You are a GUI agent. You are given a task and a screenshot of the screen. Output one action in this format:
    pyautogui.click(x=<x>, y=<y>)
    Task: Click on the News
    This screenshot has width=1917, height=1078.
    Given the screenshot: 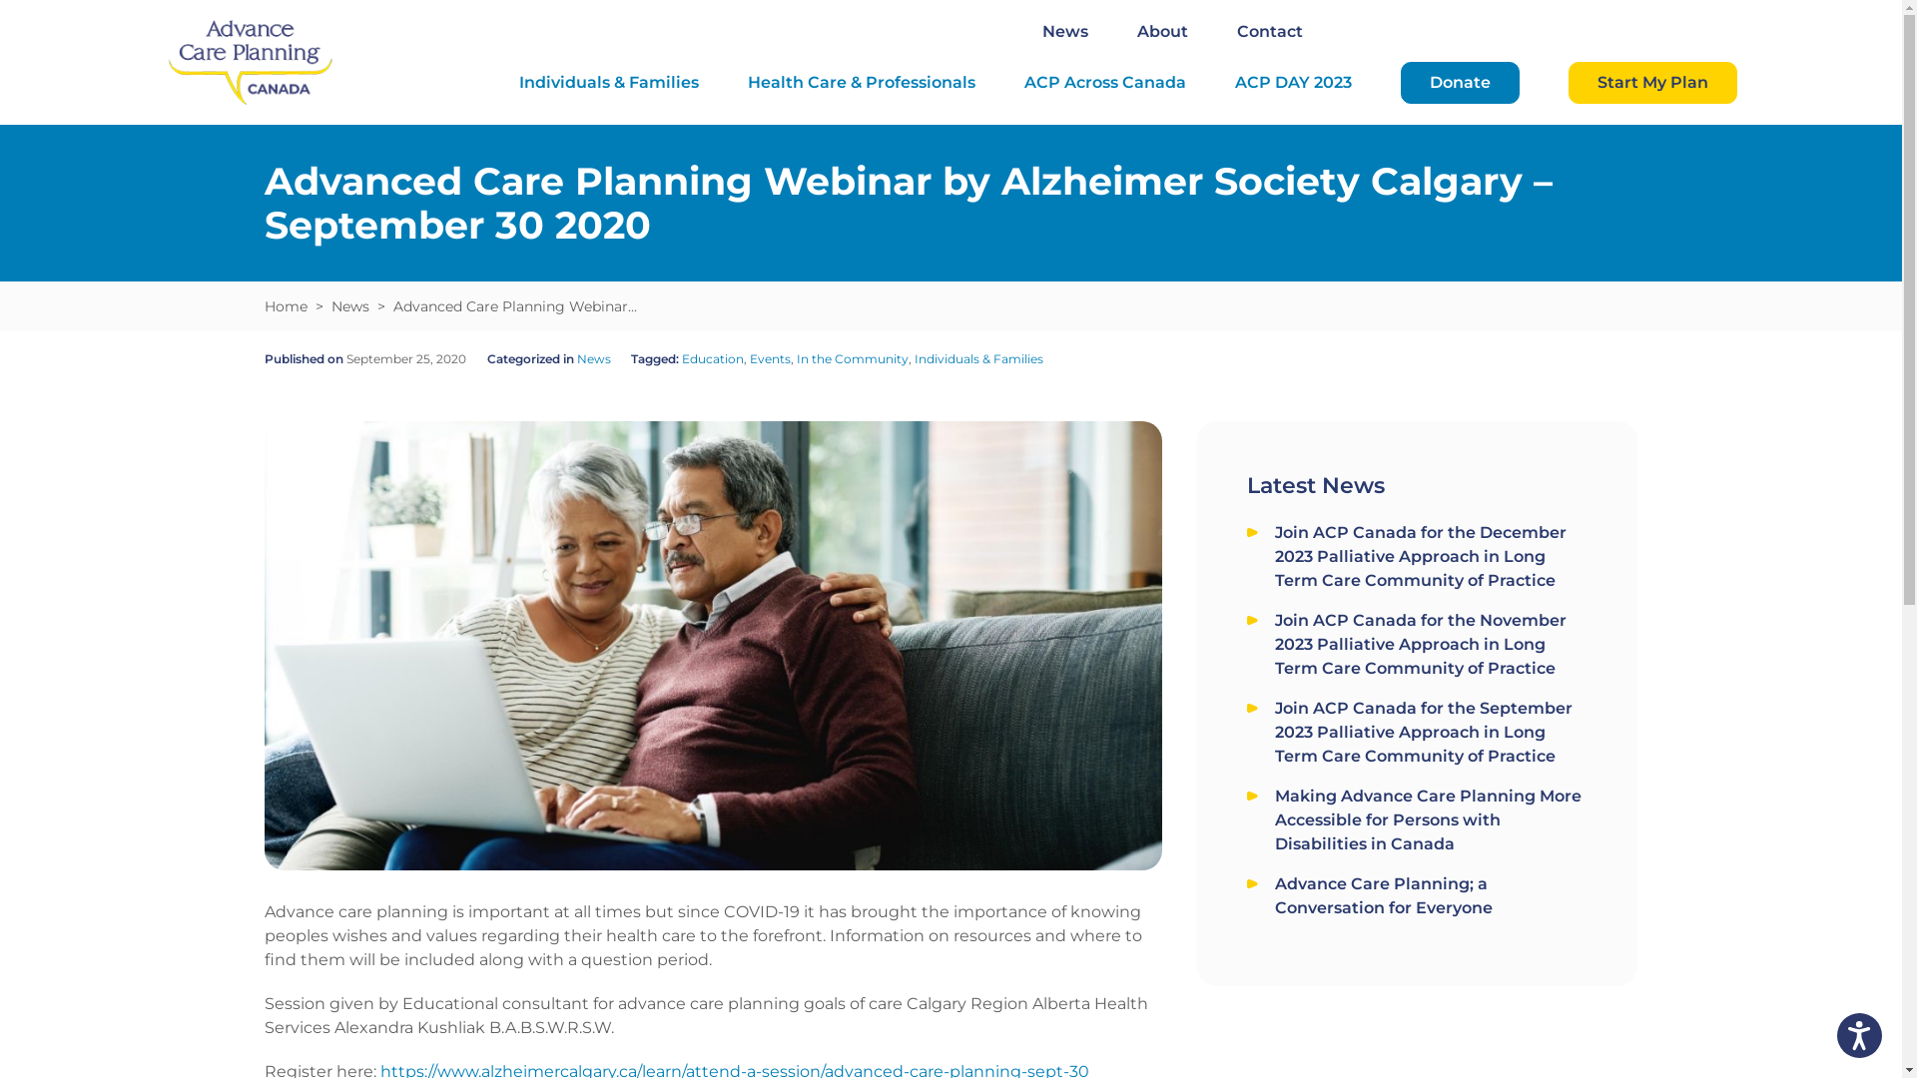 What is the action you would take?
    pyautogui.click(x=350, y=306)
    